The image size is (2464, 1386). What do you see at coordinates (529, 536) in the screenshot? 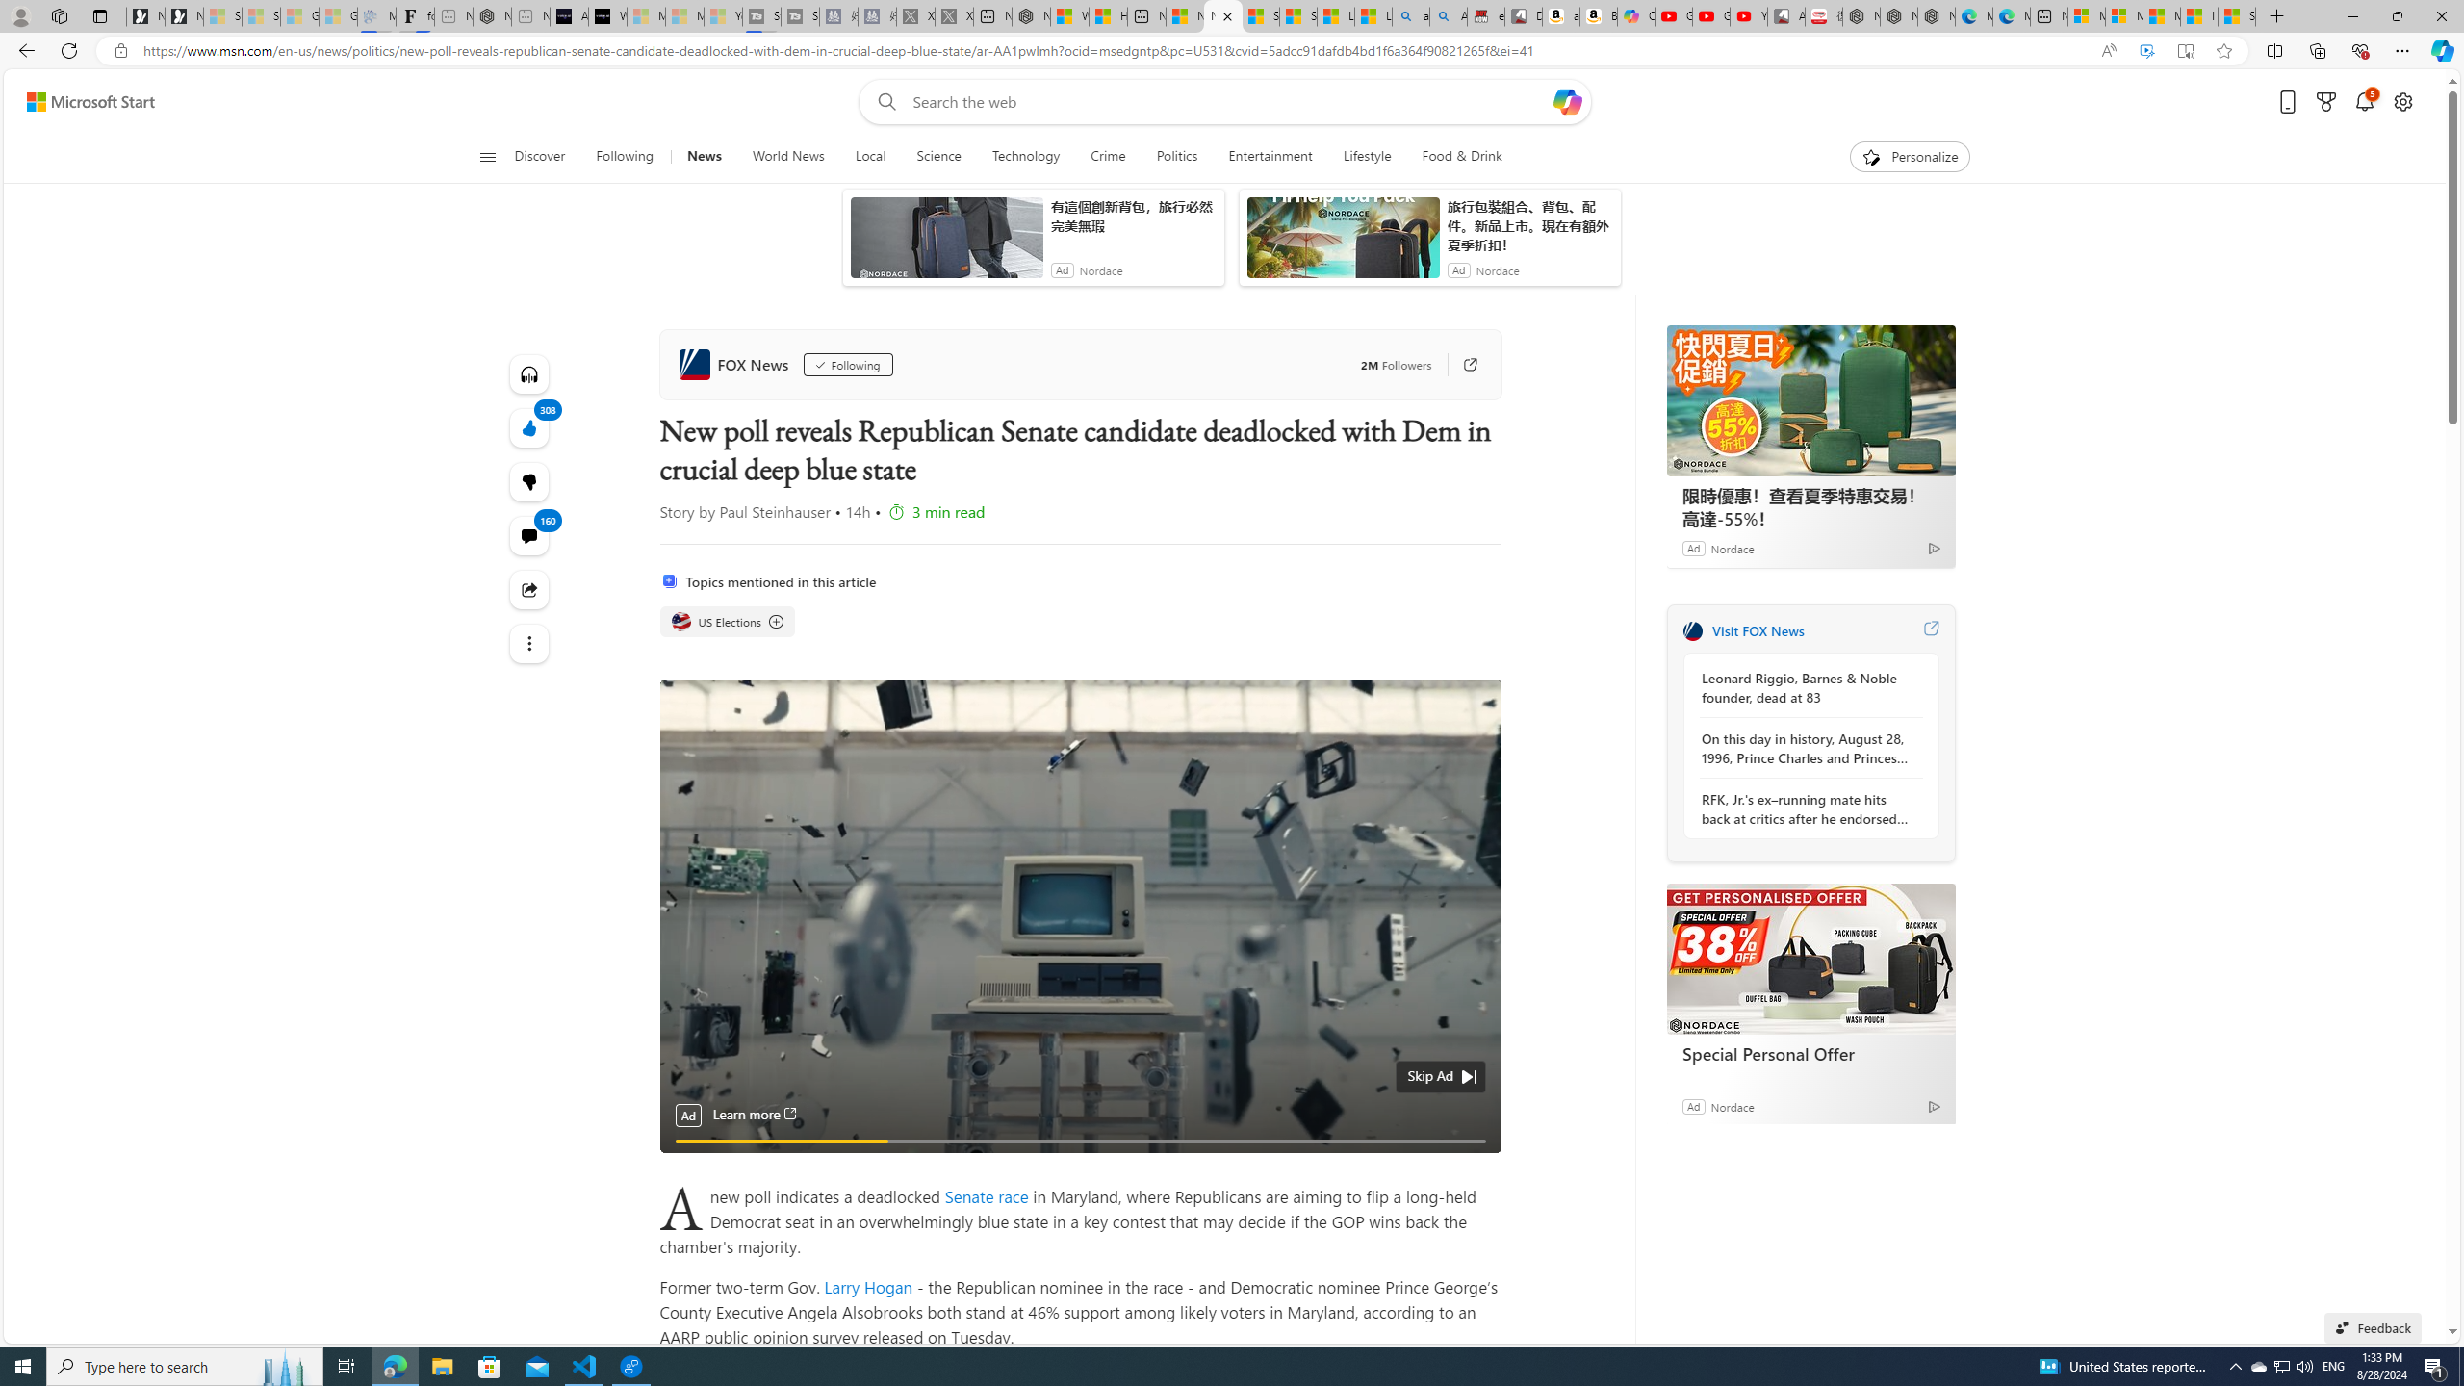
I see `View comments 160 Comment` at bounding box center [529, 536].